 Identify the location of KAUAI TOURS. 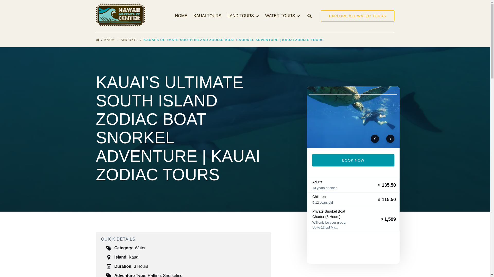
(207, 16).